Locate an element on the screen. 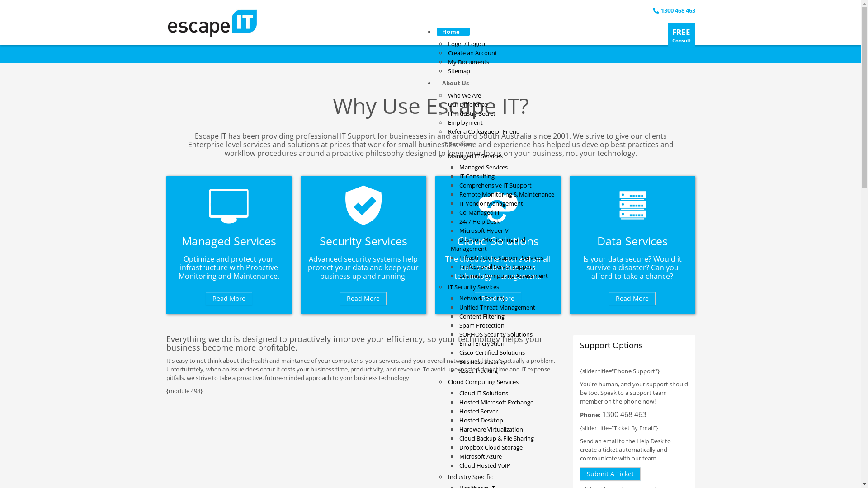 This screenshot has width=868, height=488. Network Security is located at coordinates (483, 298).